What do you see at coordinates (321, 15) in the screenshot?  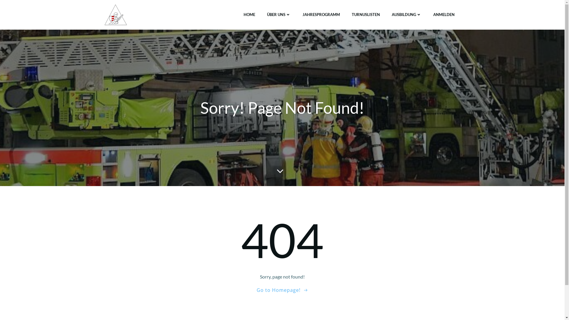 I see `JAHRESPROGRAMM` at bounding box center [321, 15].